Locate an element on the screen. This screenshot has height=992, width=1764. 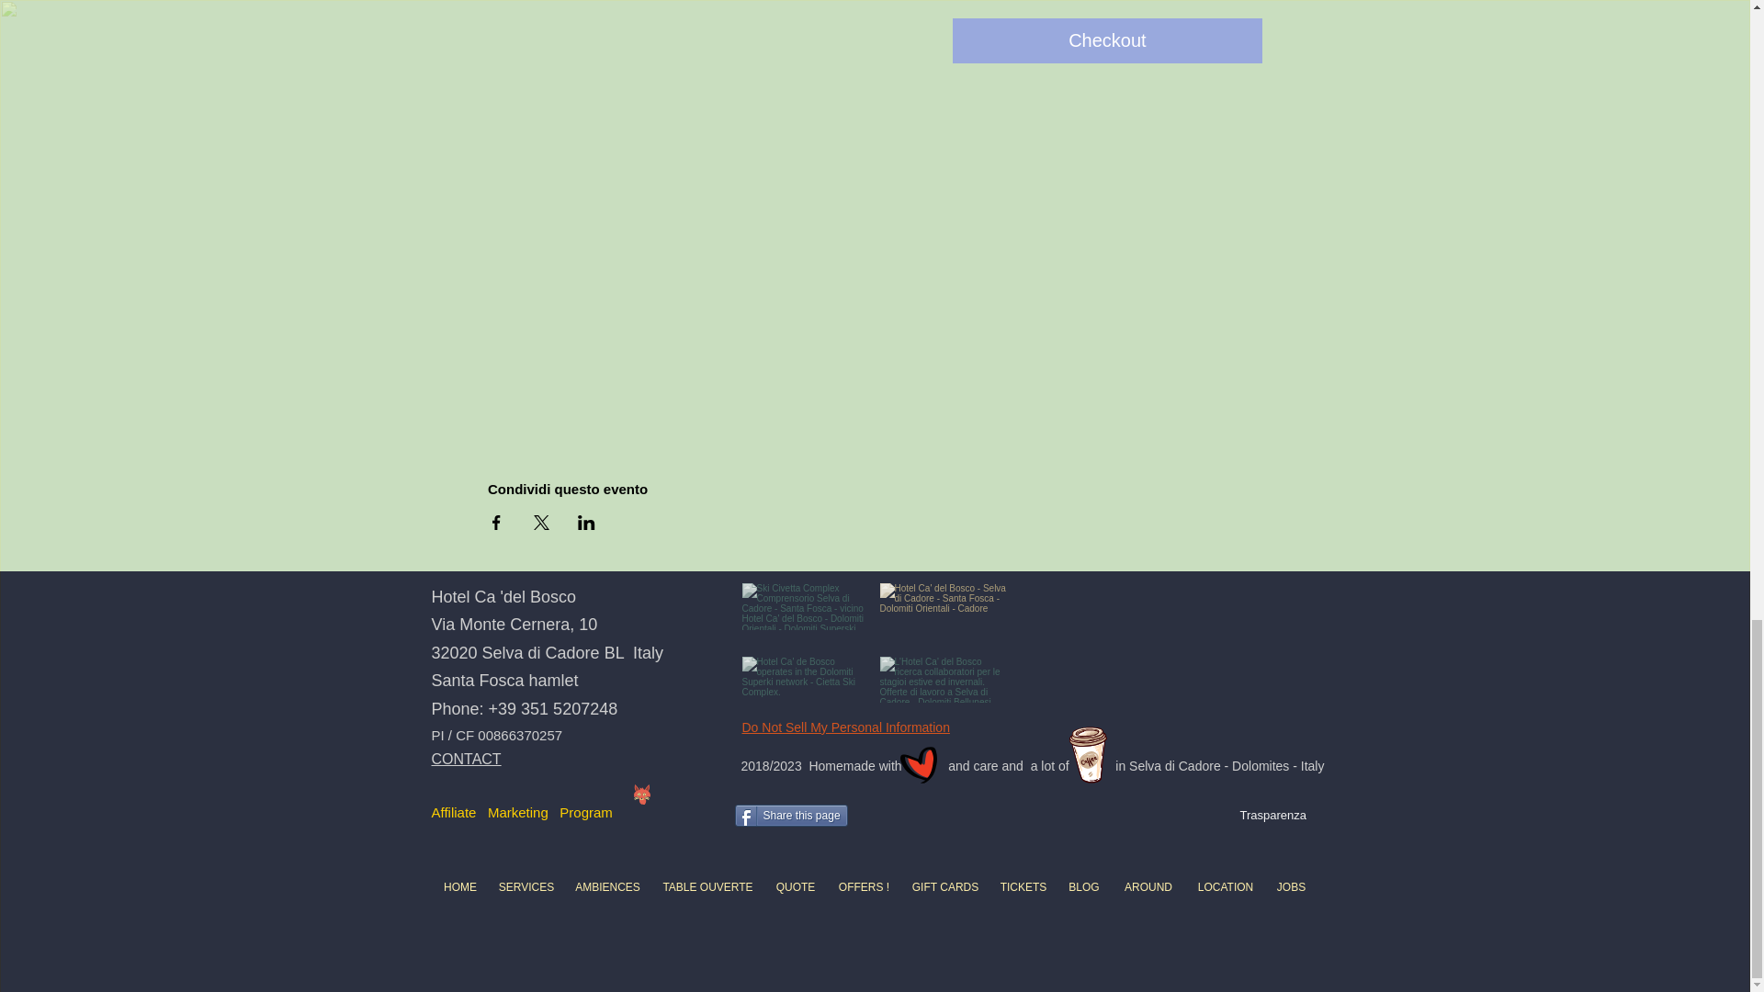
 The Dolomites UNESCO World Heritage Site is located at coordinates (944, 606).